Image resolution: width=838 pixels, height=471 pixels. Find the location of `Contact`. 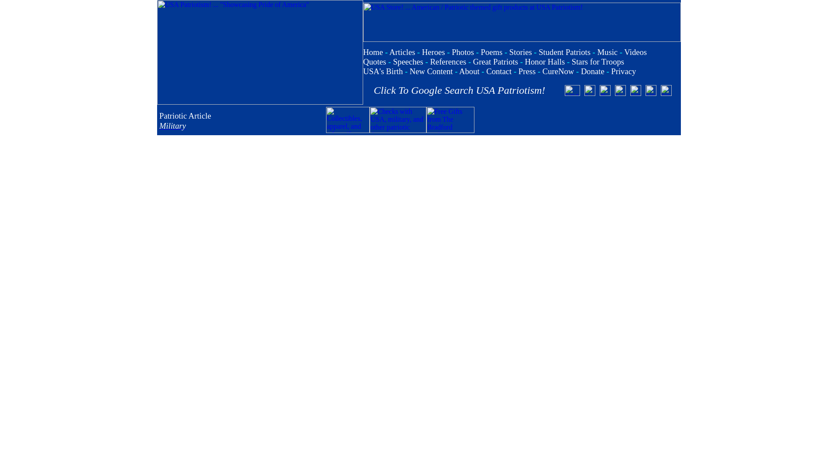

Contact is located at coordinates (498, 71).